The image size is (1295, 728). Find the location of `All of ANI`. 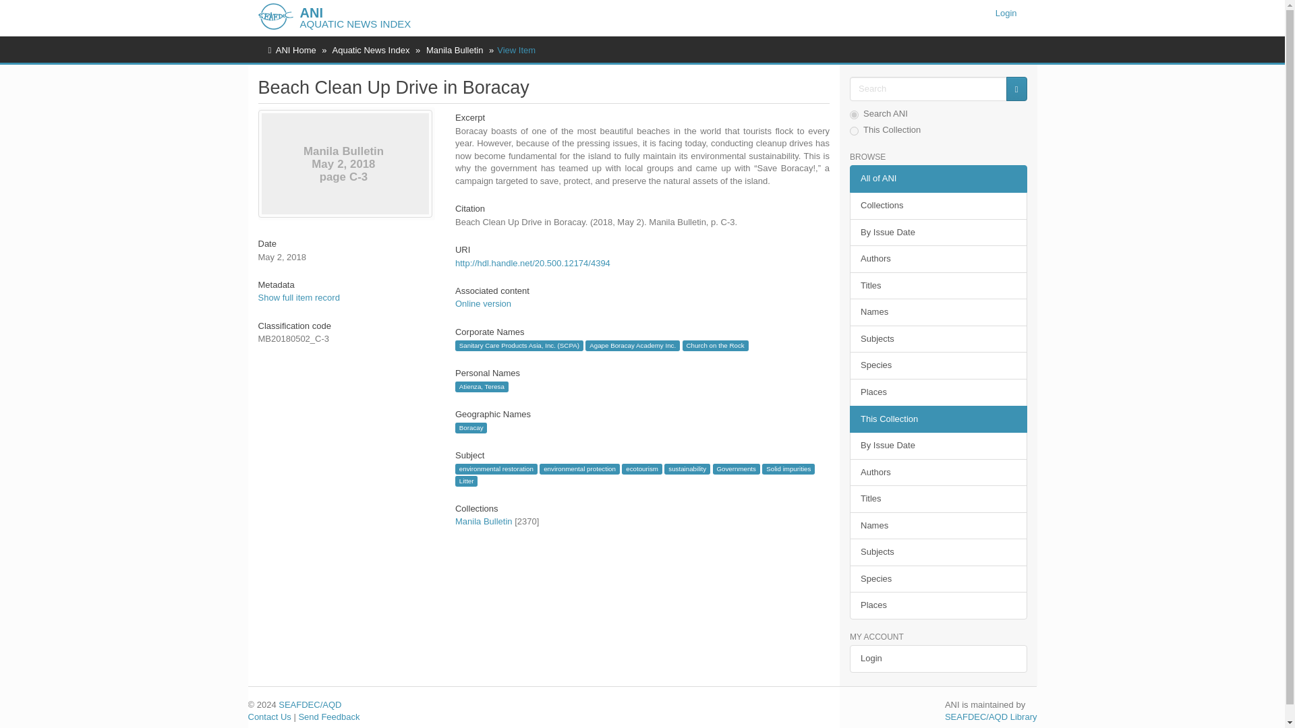

All of ANI is located at coordinates (938, 179).